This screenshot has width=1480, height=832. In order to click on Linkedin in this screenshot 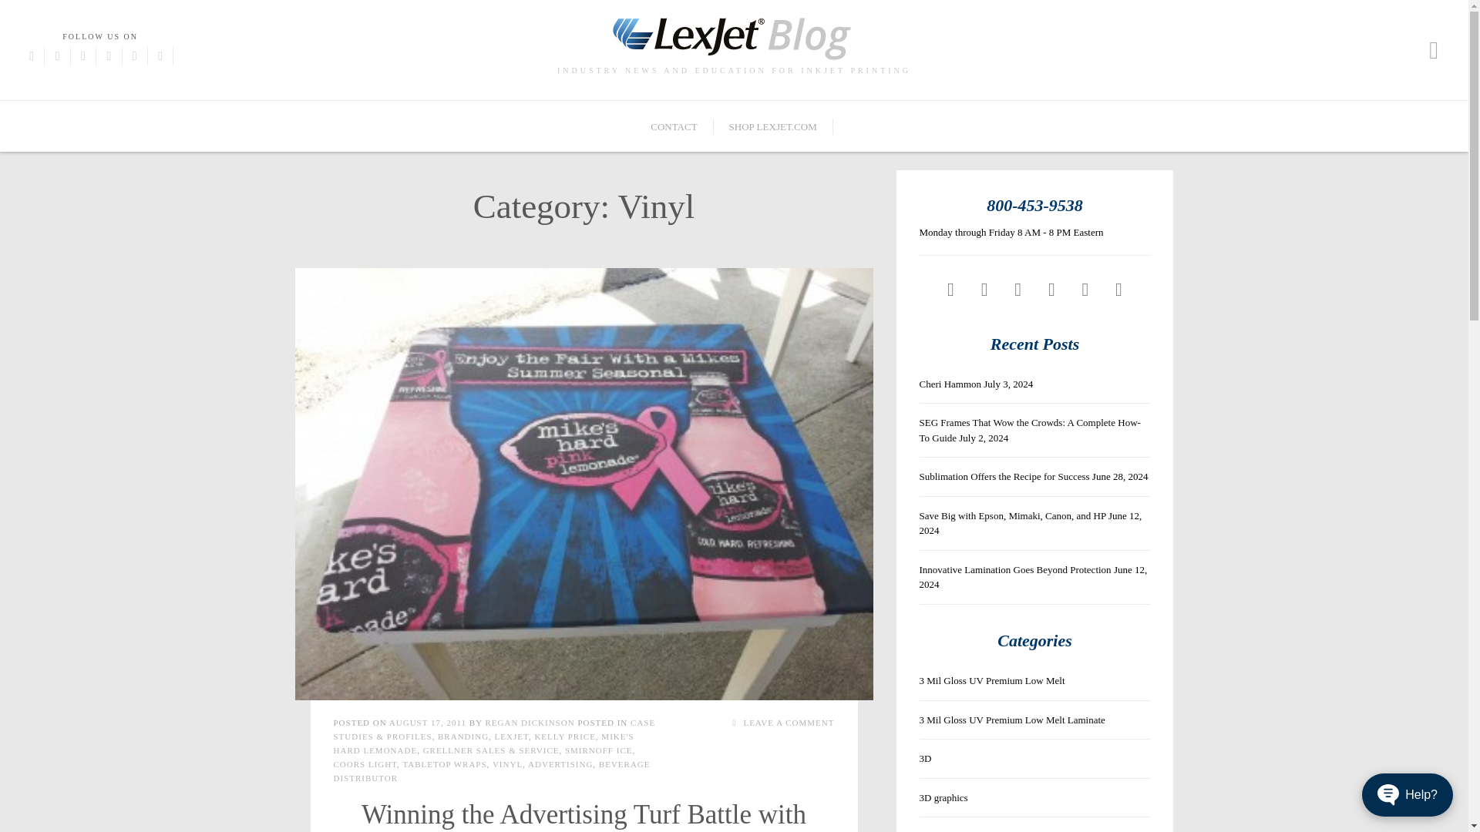, I will do `click(134, 55)`.